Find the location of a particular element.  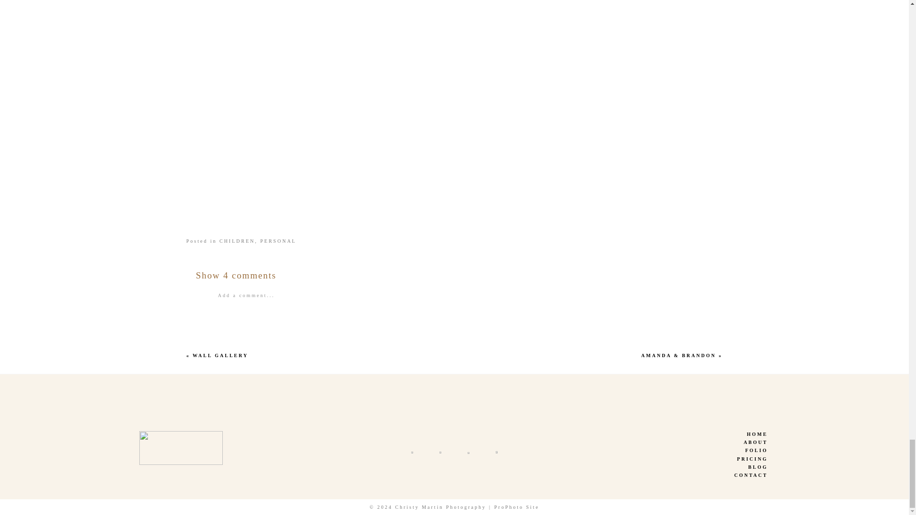

CONTACT is located at coordinates (666, 475).